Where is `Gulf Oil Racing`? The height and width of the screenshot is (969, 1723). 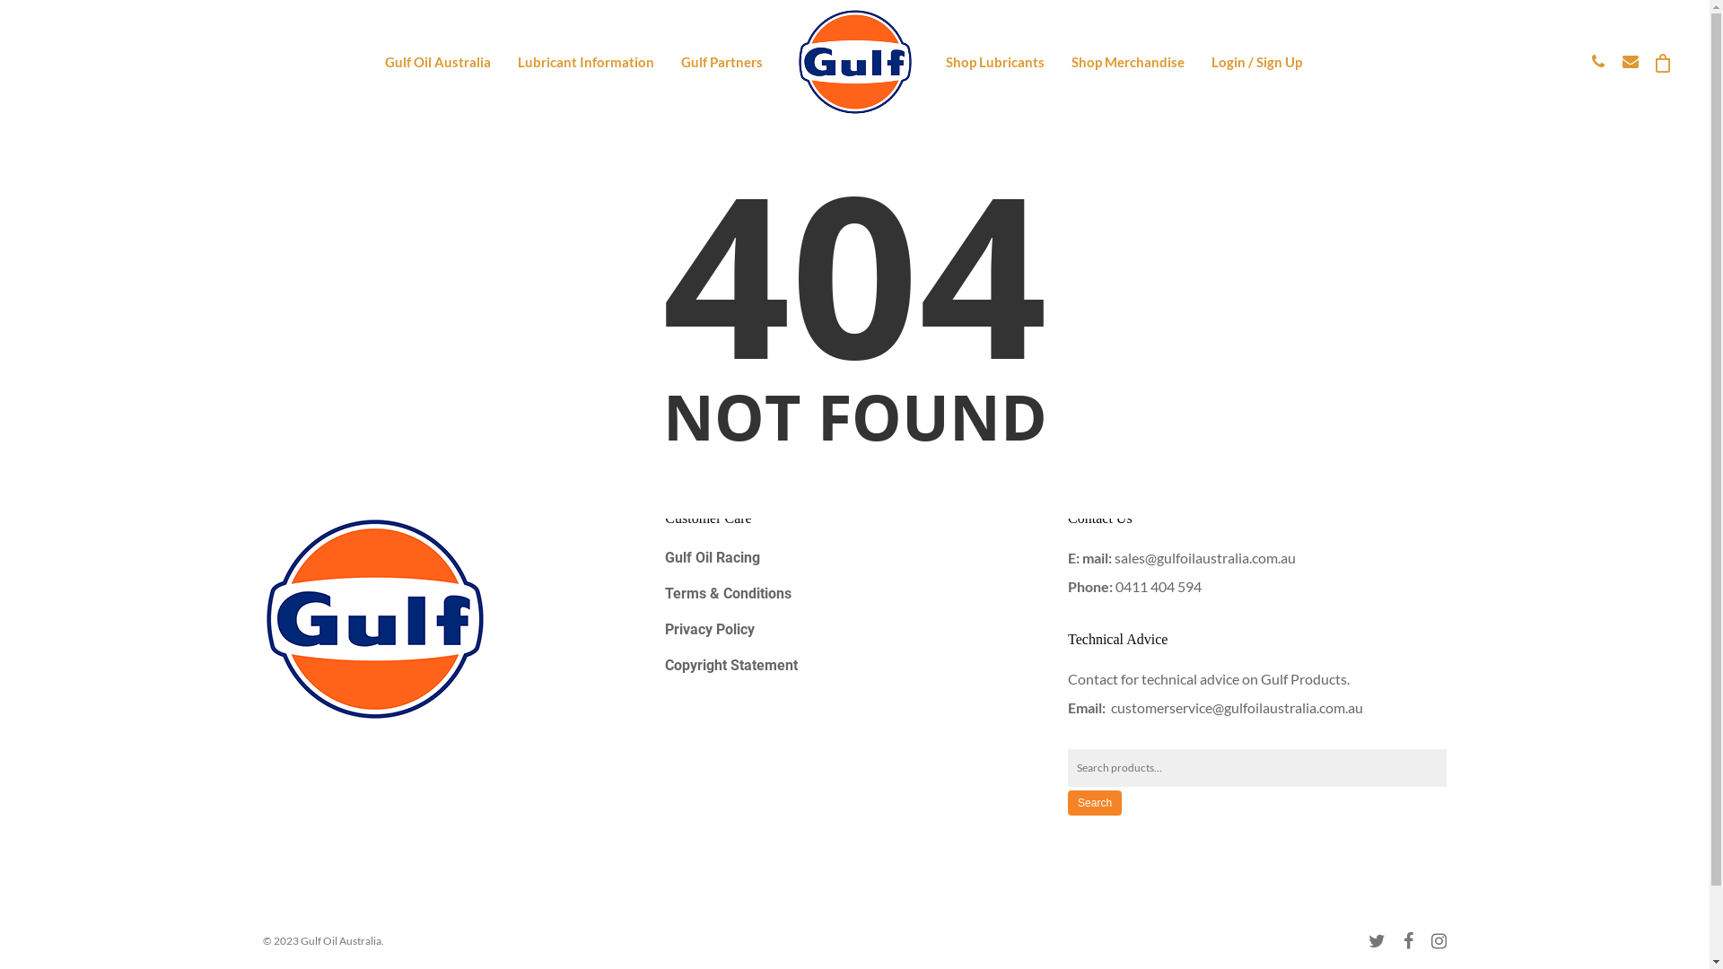 Gulf Oil Racing is located at coordinates (854, 558).